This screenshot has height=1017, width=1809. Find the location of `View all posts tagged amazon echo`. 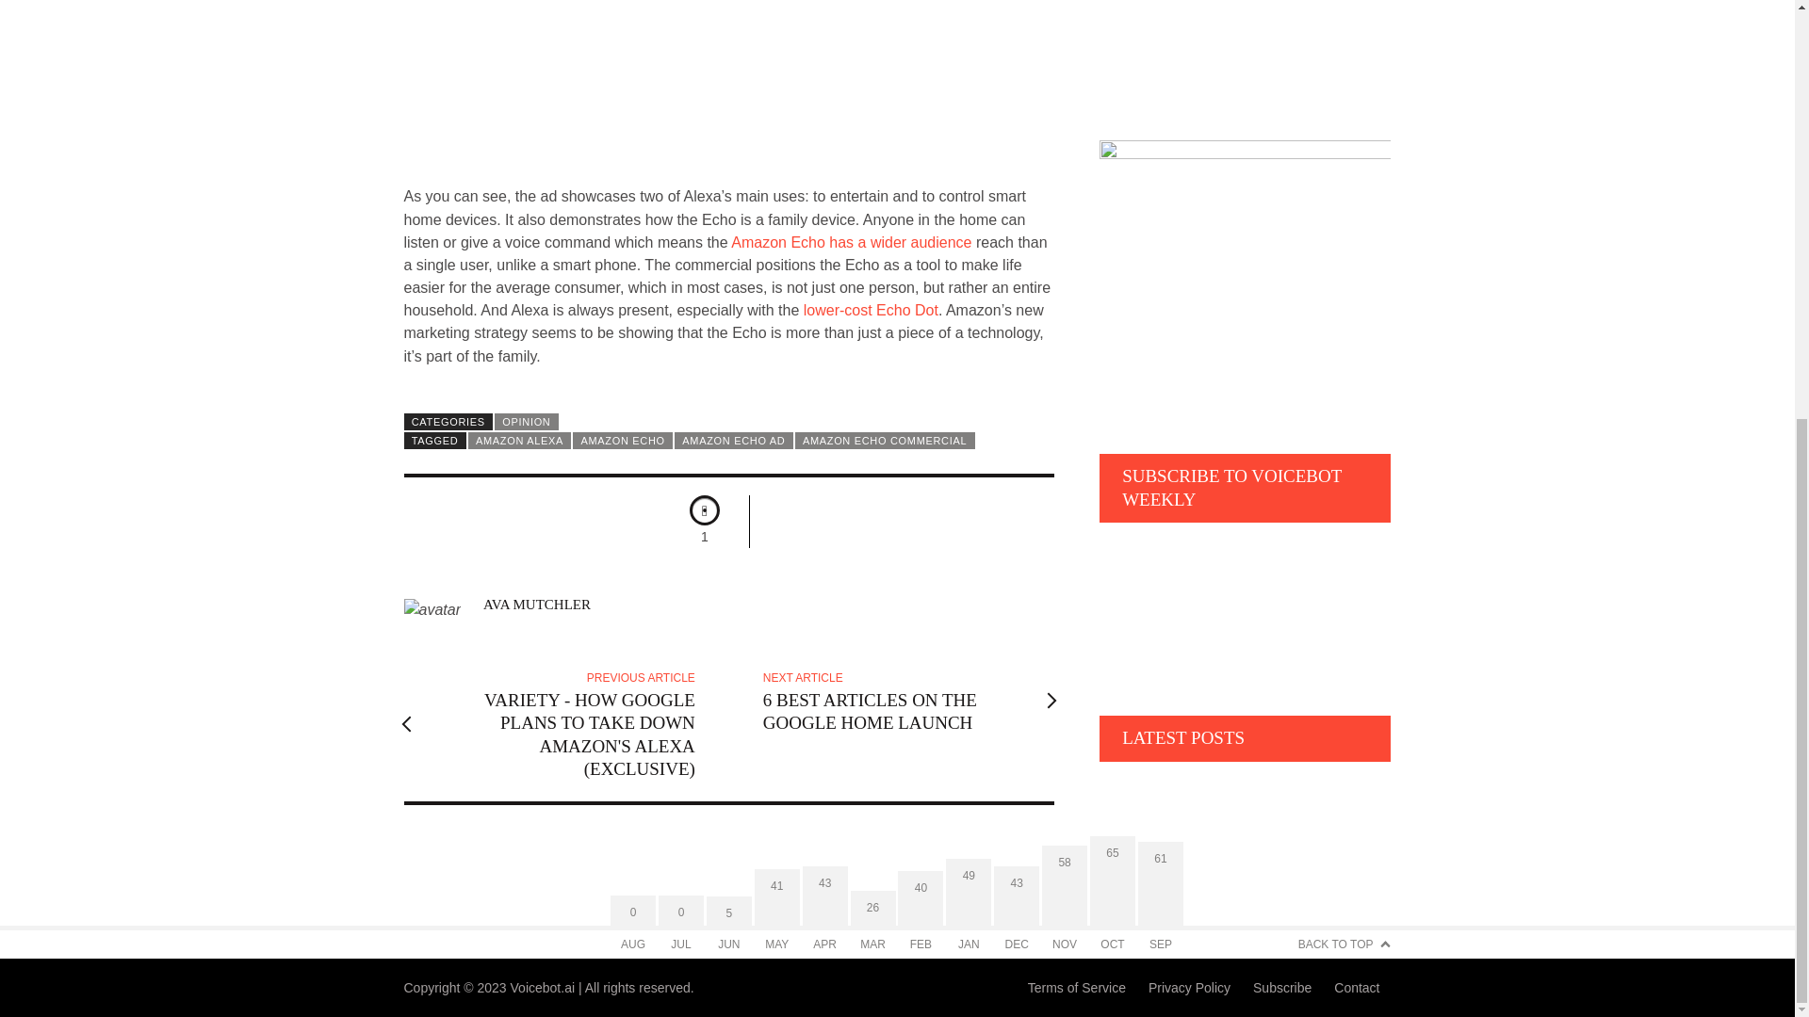

View all posts tagged amazon echo is located at coordinates (623, 441).